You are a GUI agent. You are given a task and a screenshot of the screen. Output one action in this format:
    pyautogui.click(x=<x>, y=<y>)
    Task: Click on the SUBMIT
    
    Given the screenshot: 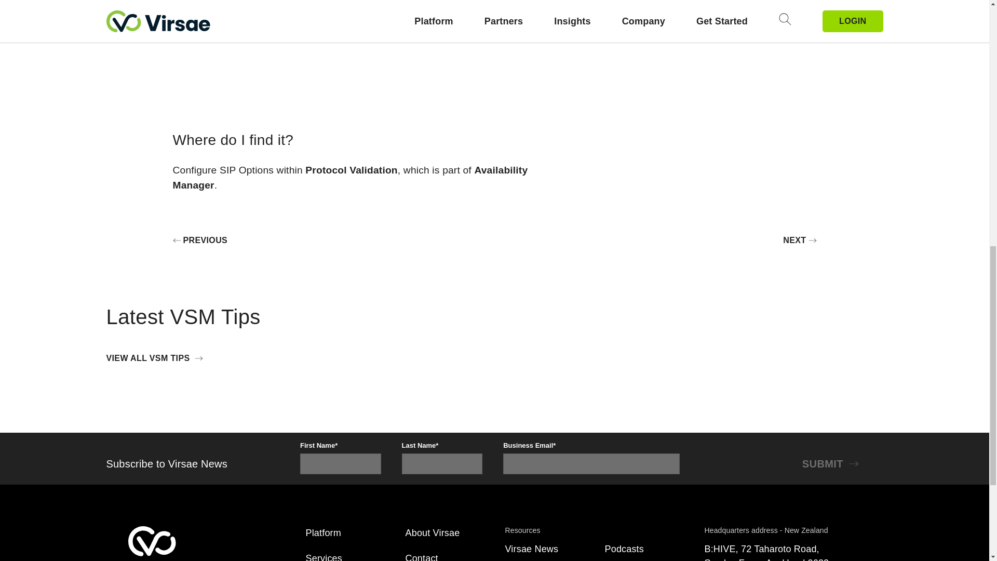 What is the action you would take?
    pyautogui.click(x=833, y=463)
    